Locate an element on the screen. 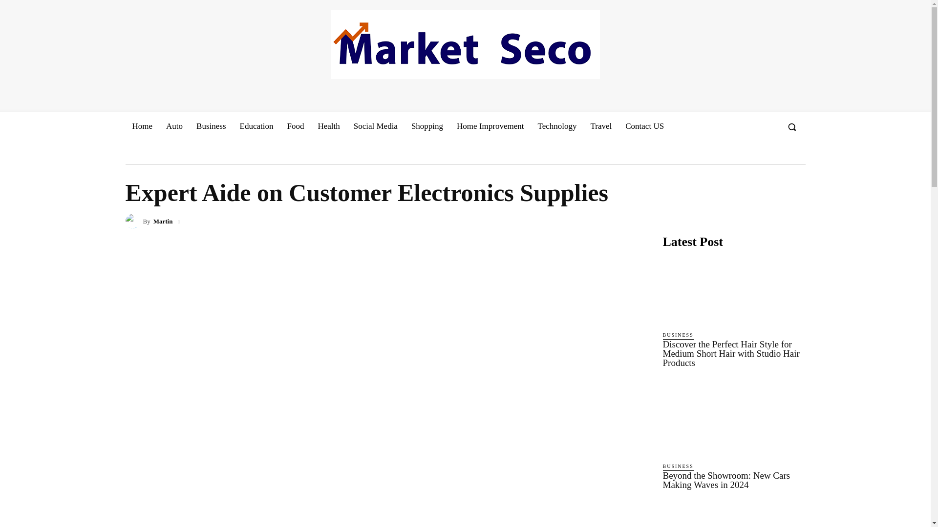 Image resolution: width=938 pixels, height=527 pixels. Contact US is located at coordinates (644, 126).